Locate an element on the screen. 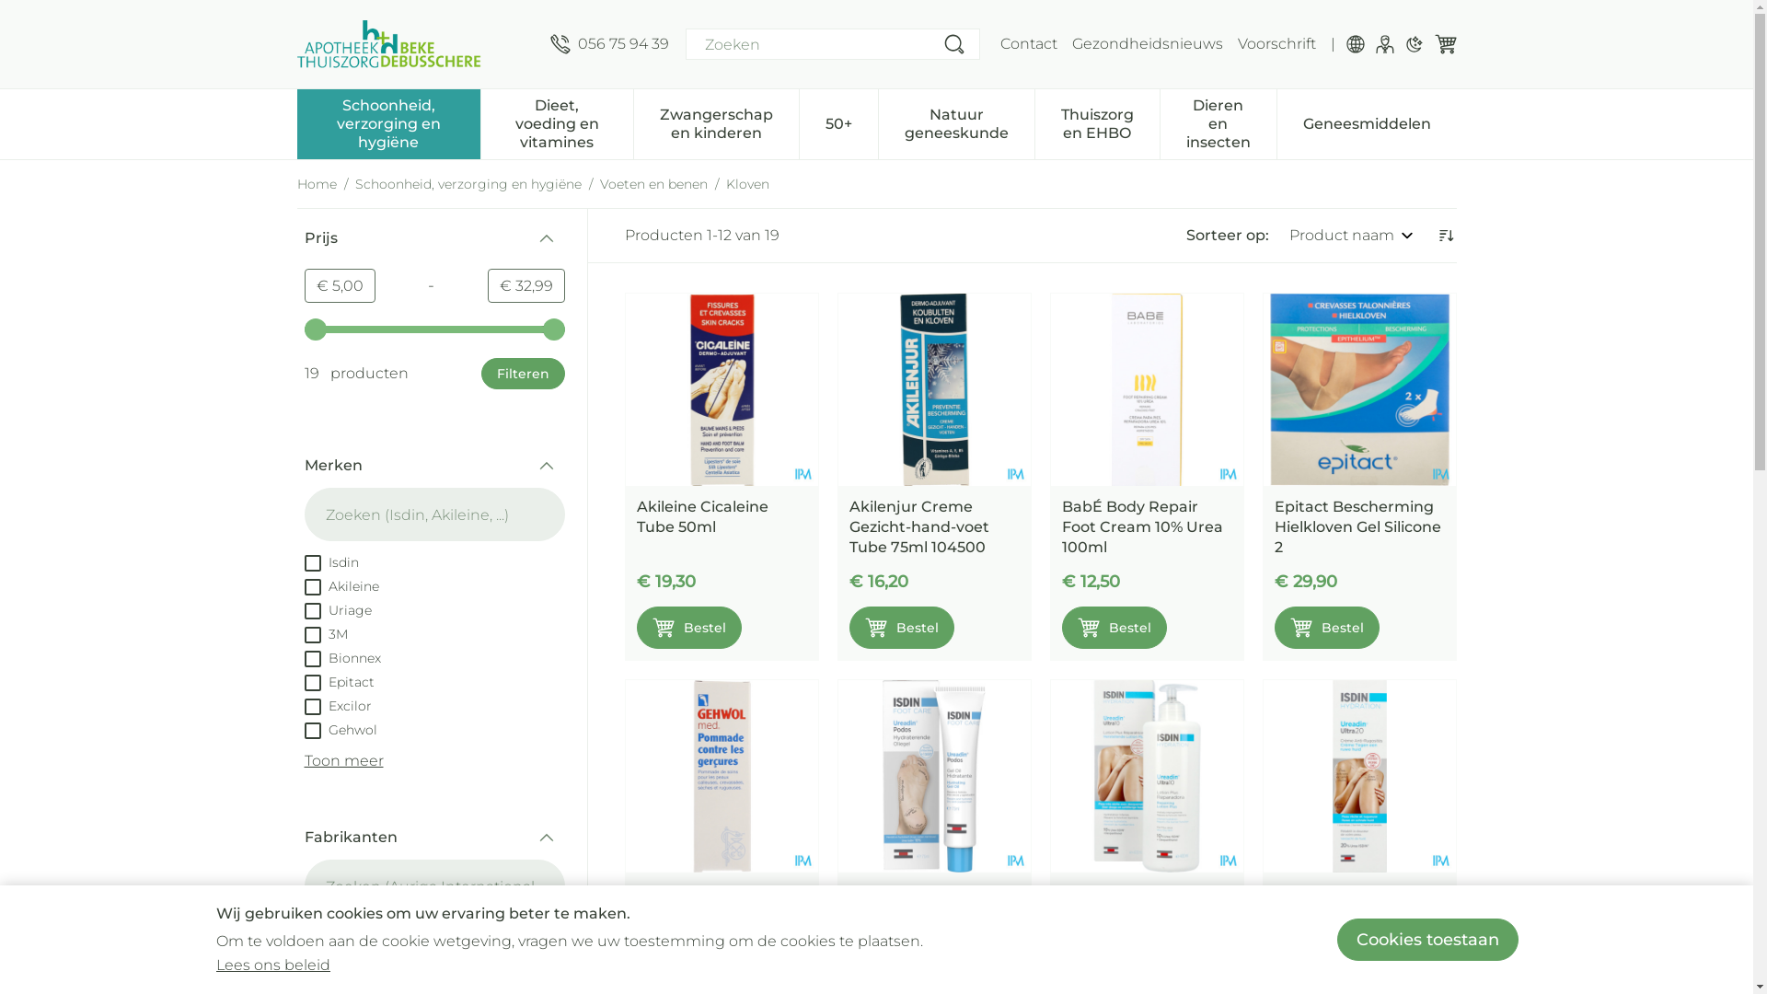 The height and width of the screenshot is (994, 1767). Bestel is located at coordinates (689, 628).